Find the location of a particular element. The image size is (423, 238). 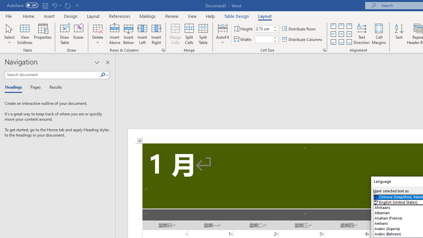

Customize Quick Access Toolbar is located at coordinates (77, 5).